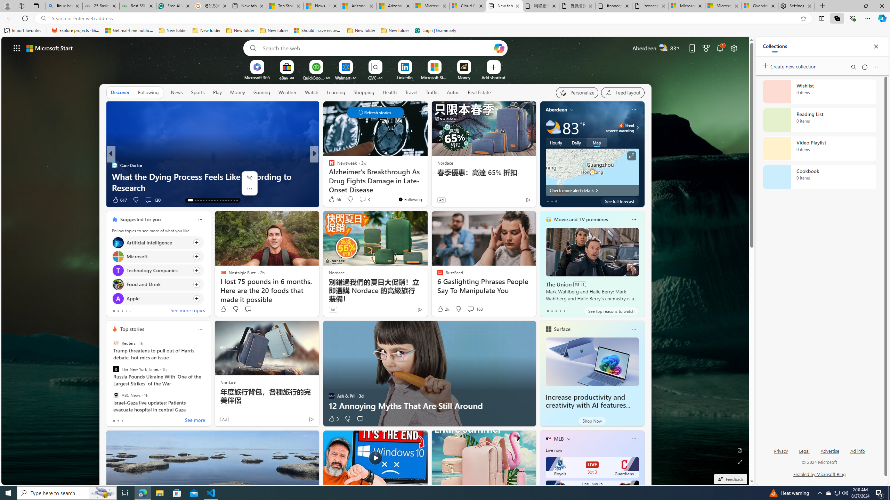  Describe the element at coordinates (819, 149) in the screenshot. I see `Video Playlist collection, 0 items` at that location.